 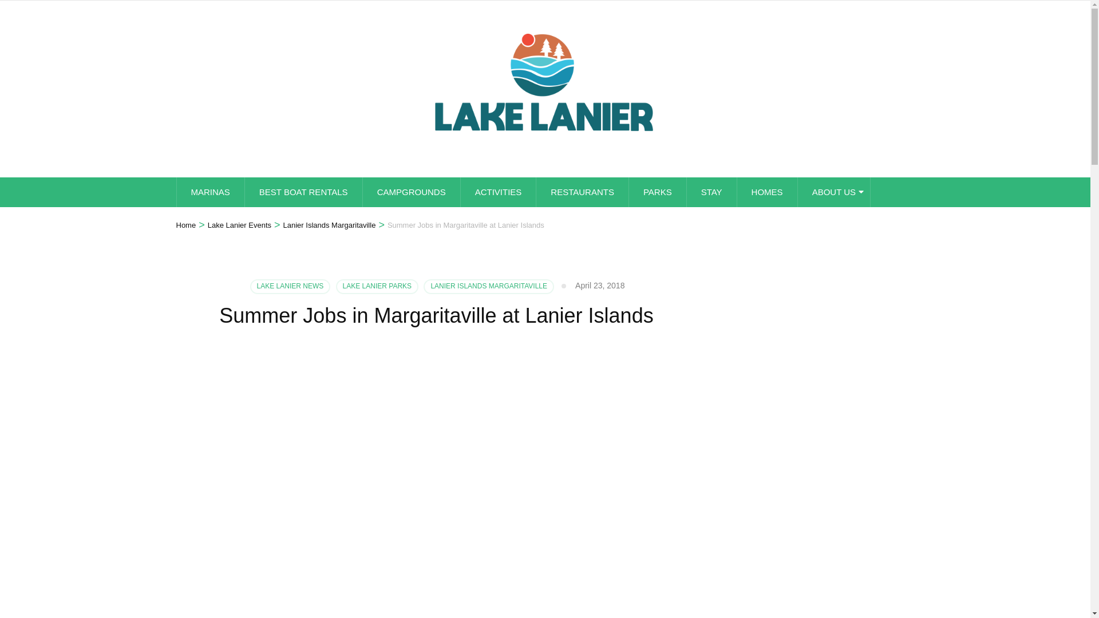 What do you see at coordinates (767, 192) in the screenshot?
I see `HOMES` at bounding box center [767, 192].